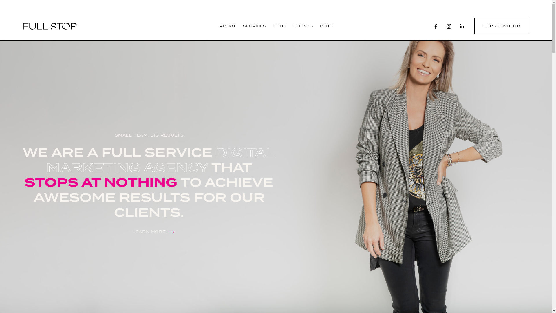 This screenshot has width=556, height=313. What do you see at coordinates (502, 26) in the screenshot?
I see `LET'S CONNECT!` at bounding box center [502, 26].